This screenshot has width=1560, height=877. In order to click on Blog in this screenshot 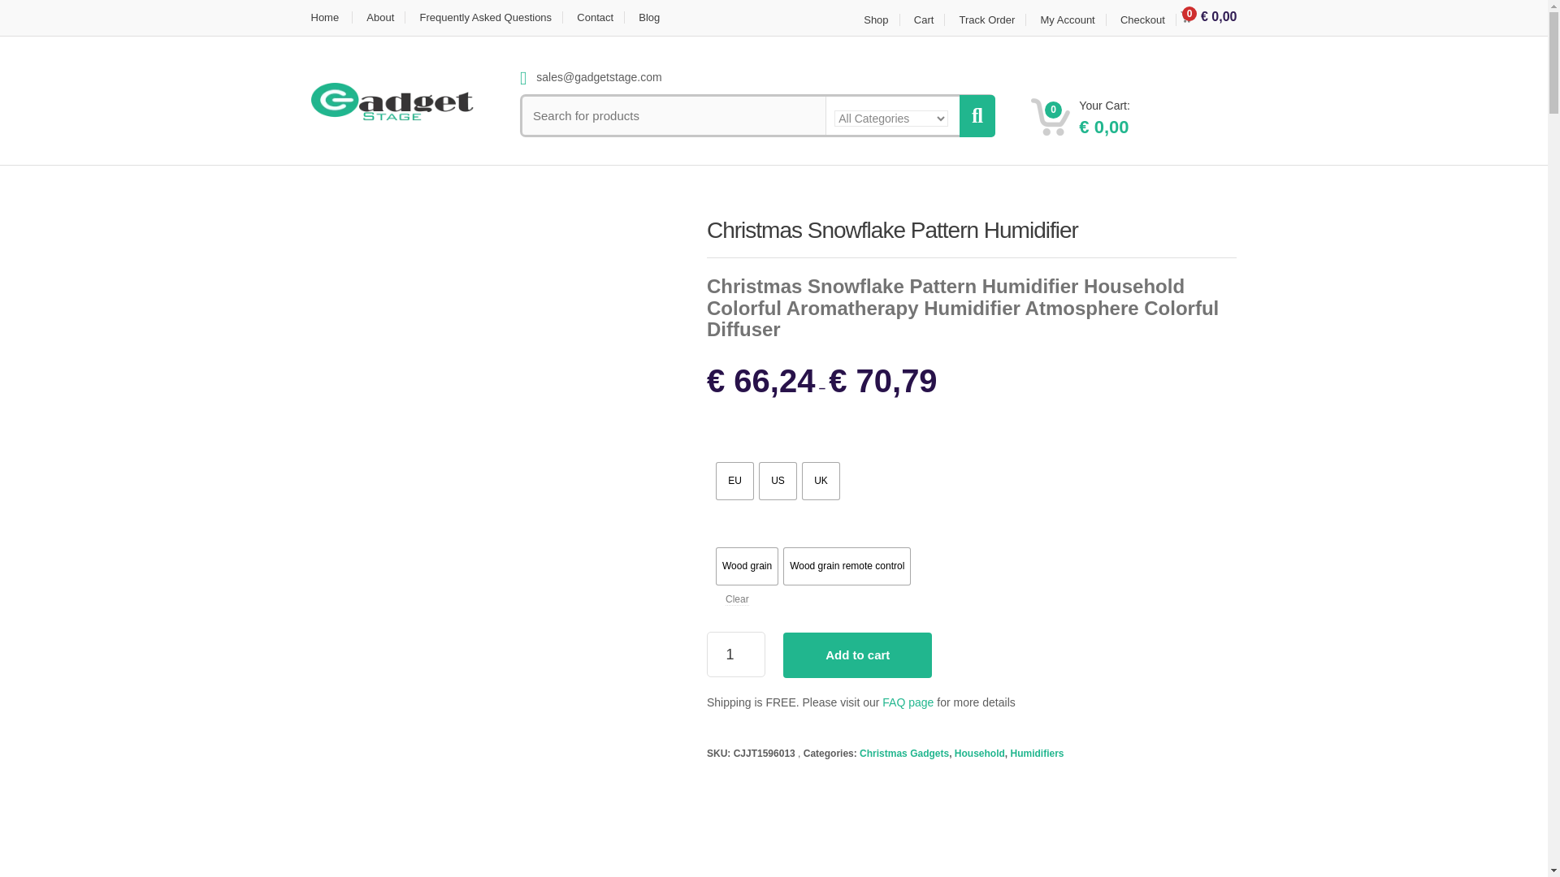, I will do `click(649, 18)`.